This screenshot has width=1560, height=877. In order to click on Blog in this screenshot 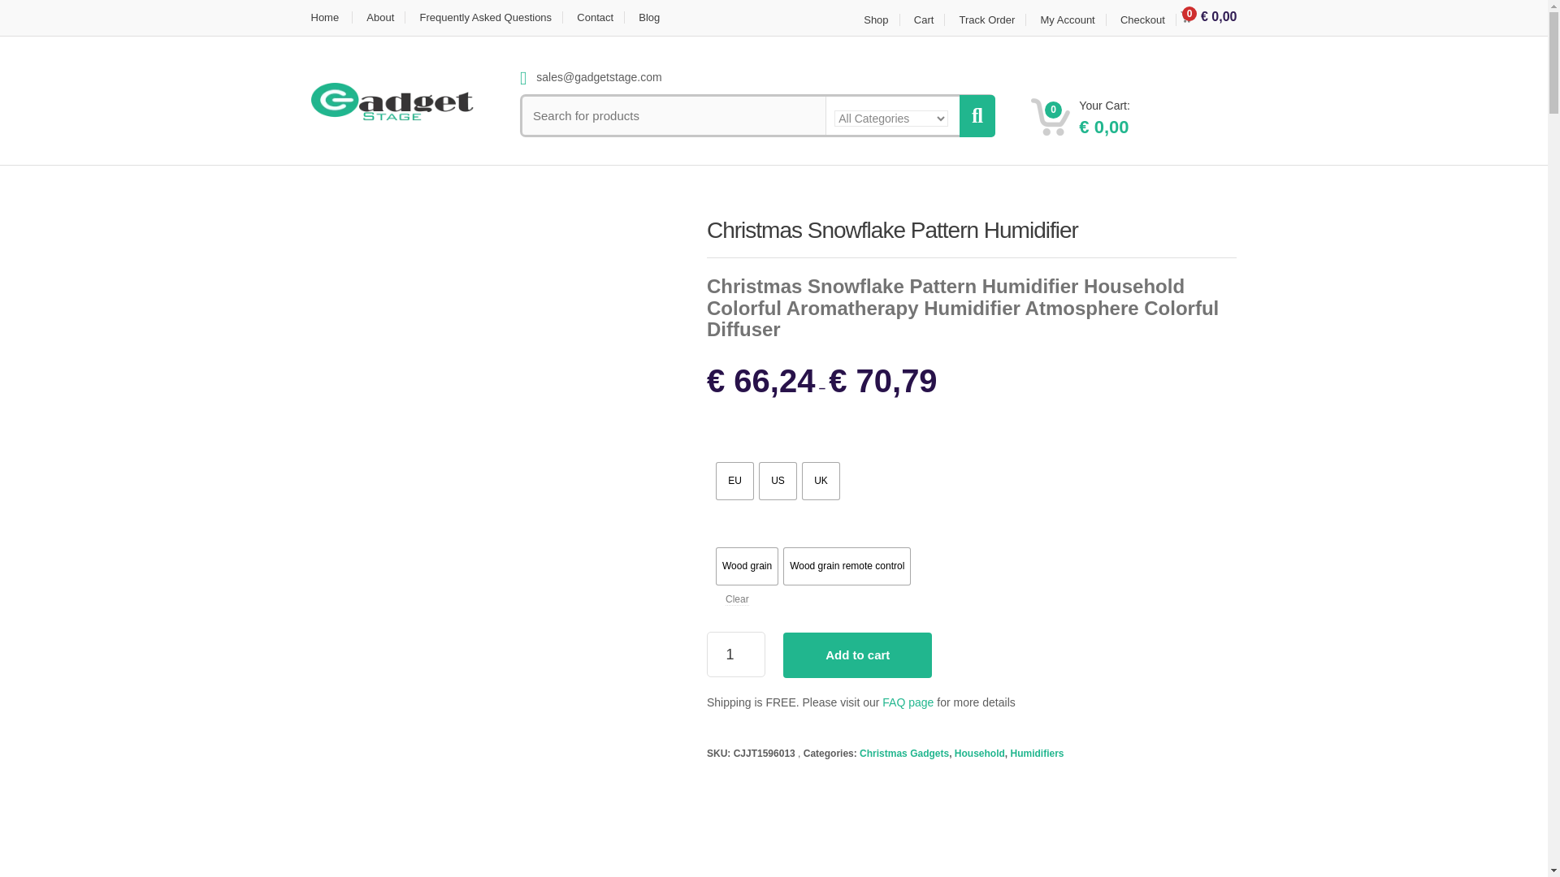, I will do `click(649, 18)`.